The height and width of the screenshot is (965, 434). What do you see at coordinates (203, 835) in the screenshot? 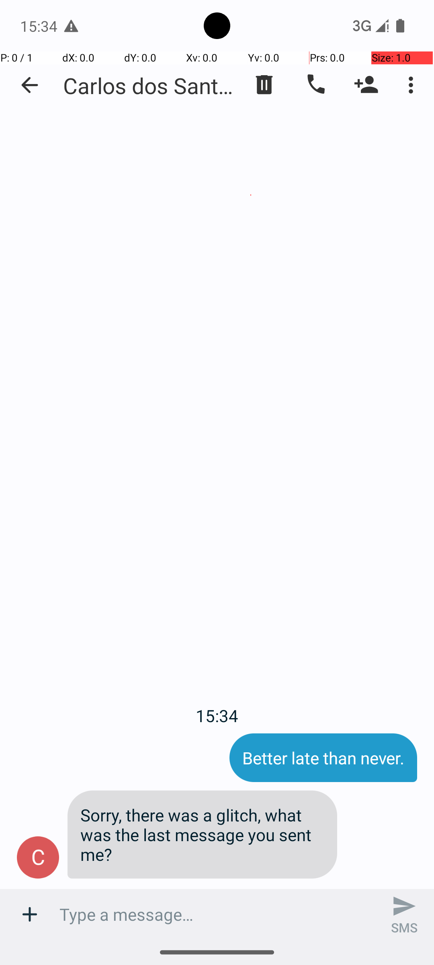
I see `Sorry, there was a glitch, what was the last message you sent me?` at bounding box center [203, 835].